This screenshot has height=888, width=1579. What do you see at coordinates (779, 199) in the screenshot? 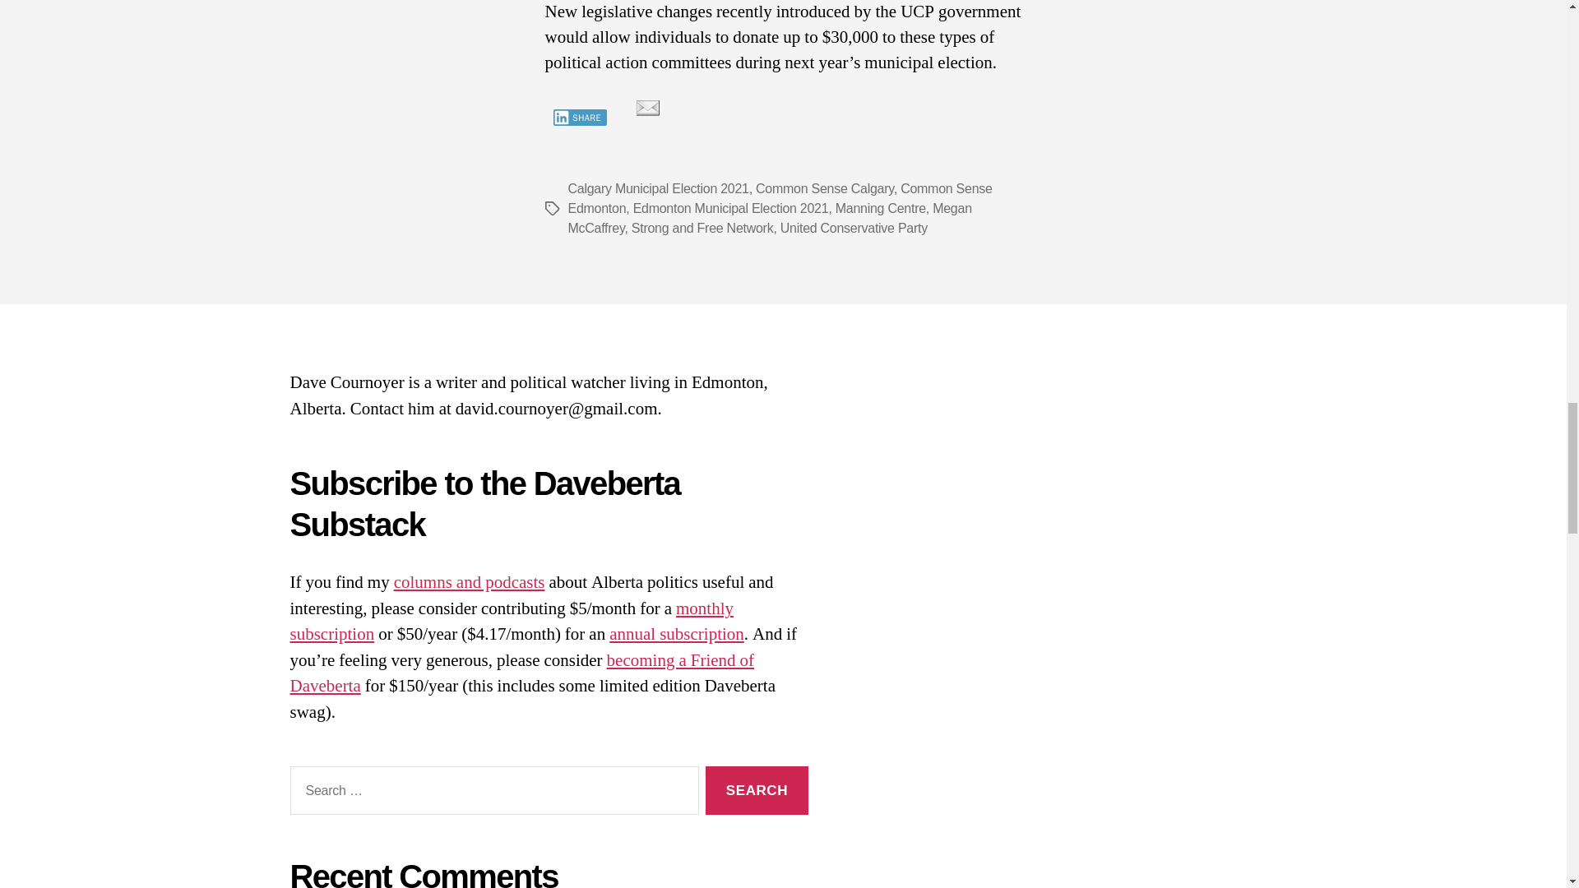
I see `Common Sense Edmonton` at bounding box center [779, 199].